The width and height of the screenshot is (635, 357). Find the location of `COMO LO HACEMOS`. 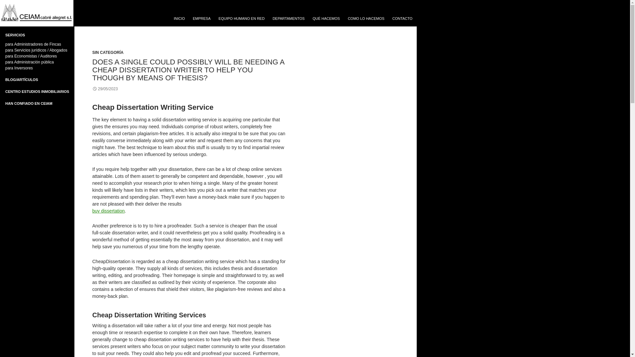

COMO LO HACEMOS is located at coordinates (366, 19).